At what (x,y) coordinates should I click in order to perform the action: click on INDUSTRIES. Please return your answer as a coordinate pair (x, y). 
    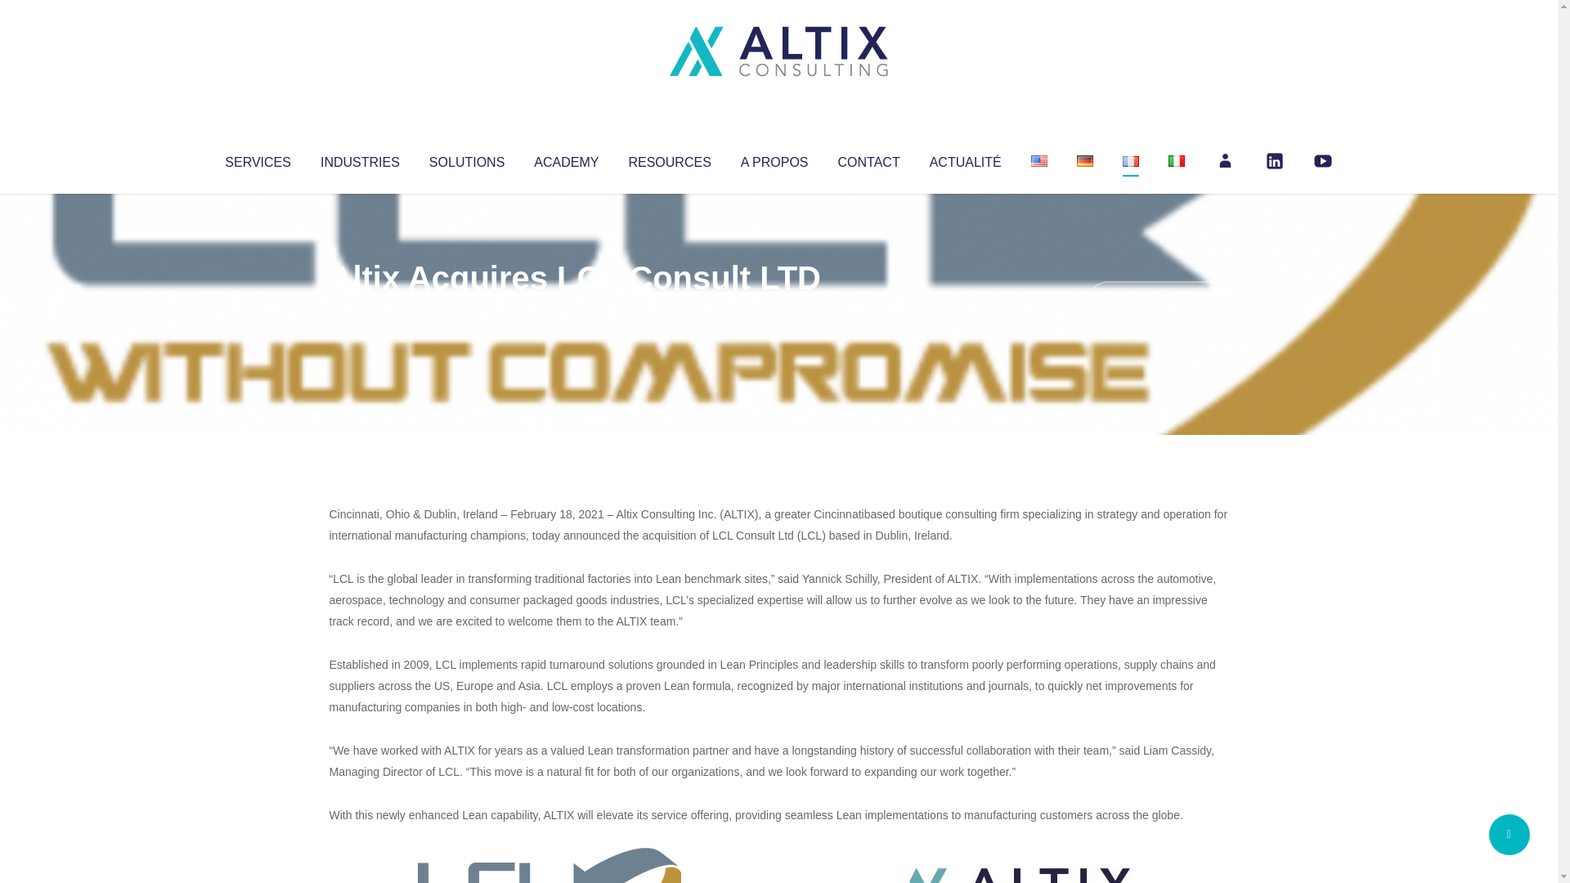
    Looking at the image, I should click on (360, 159).